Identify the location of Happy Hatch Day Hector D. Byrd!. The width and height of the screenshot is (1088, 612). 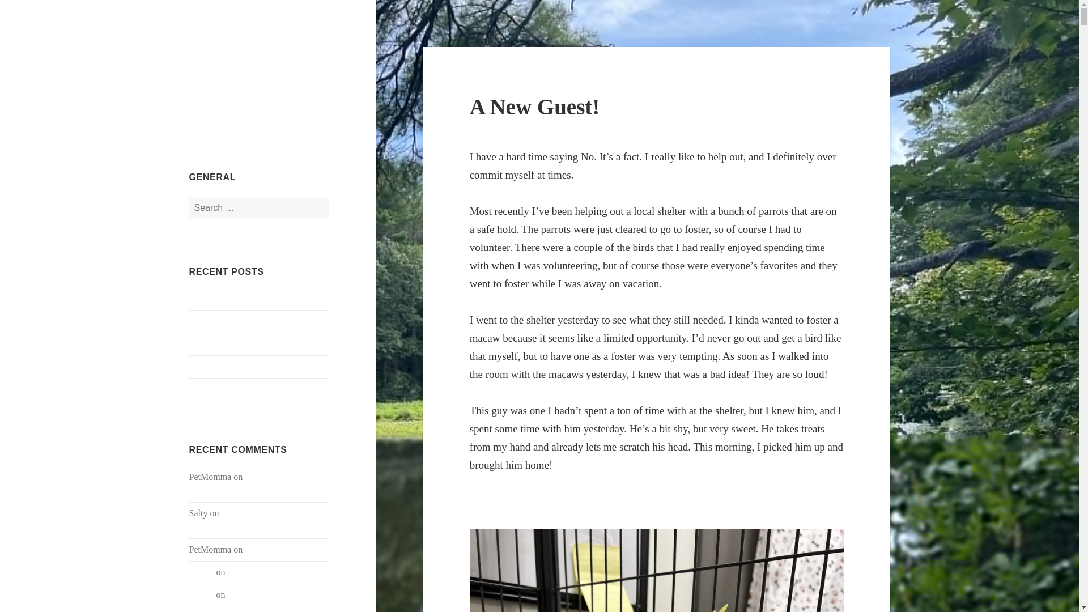
(249, 483).